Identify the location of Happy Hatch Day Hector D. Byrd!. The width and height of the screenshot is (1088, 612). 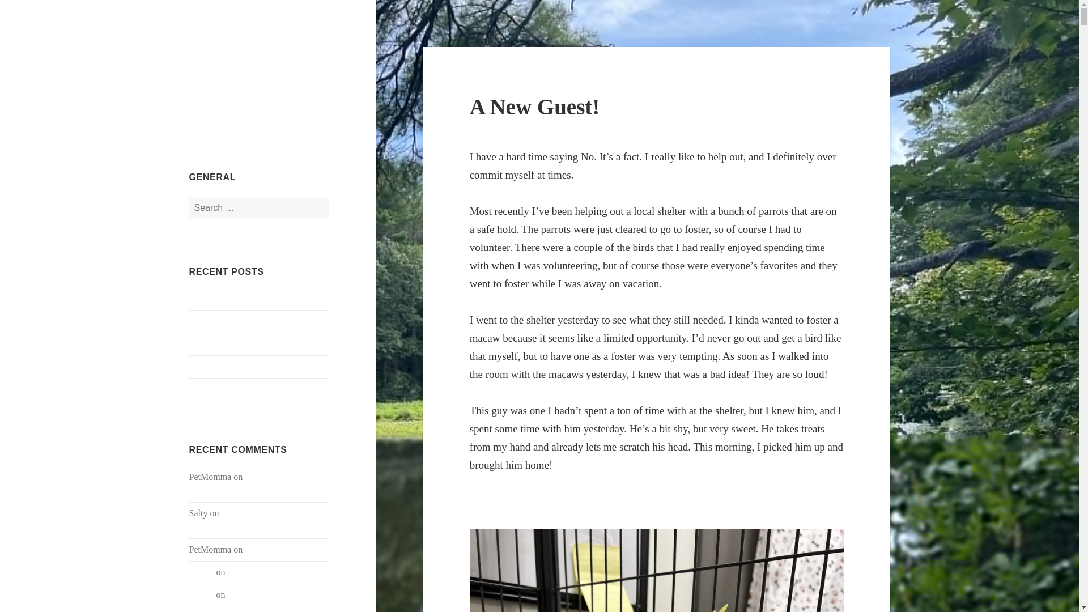
(249, 483).